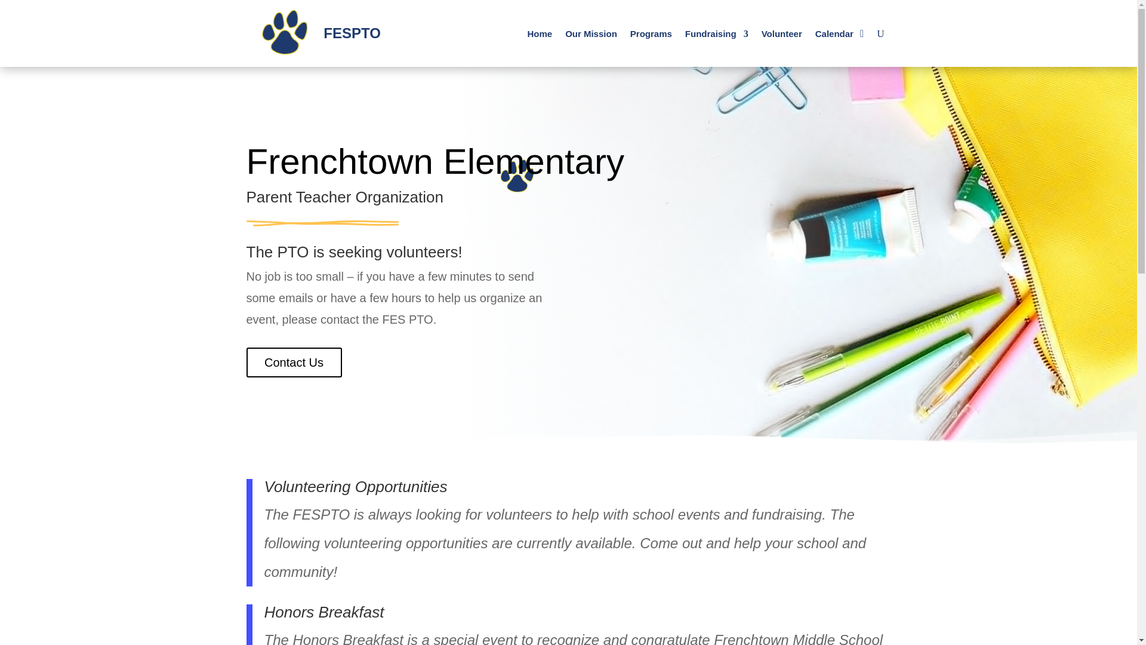 This screenshot has height=645, width=1146. Describe the element at coordinates (284, 32) in the screenshot. I see `FTSD Logo Paw` at that location.